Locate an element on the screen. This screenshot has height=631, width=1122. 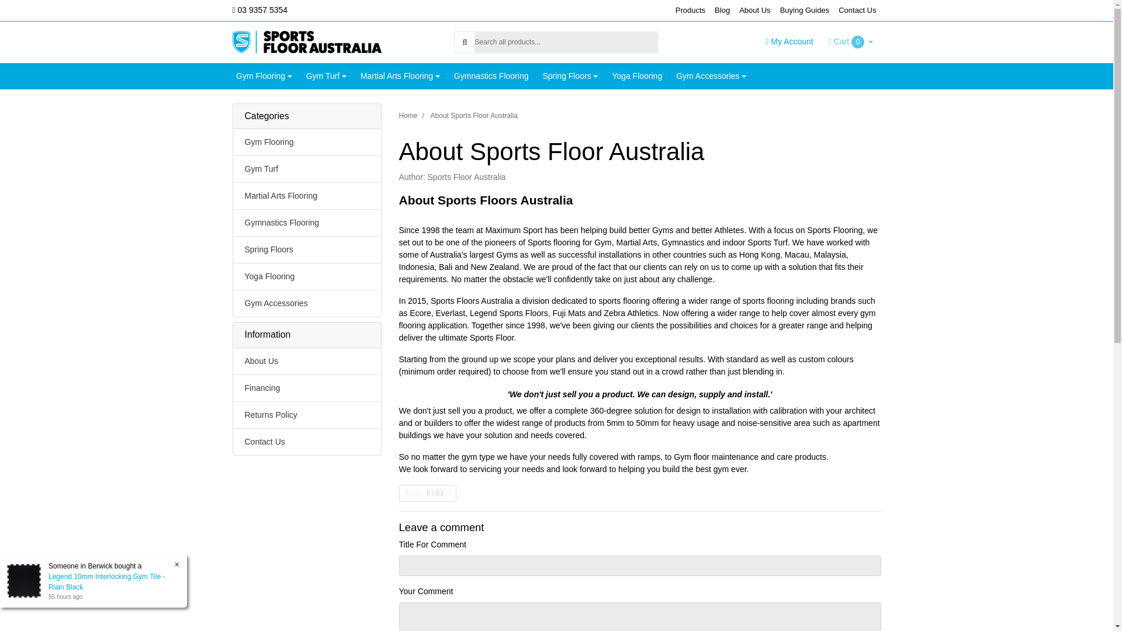
My Account is located at coordinates (789, 42).